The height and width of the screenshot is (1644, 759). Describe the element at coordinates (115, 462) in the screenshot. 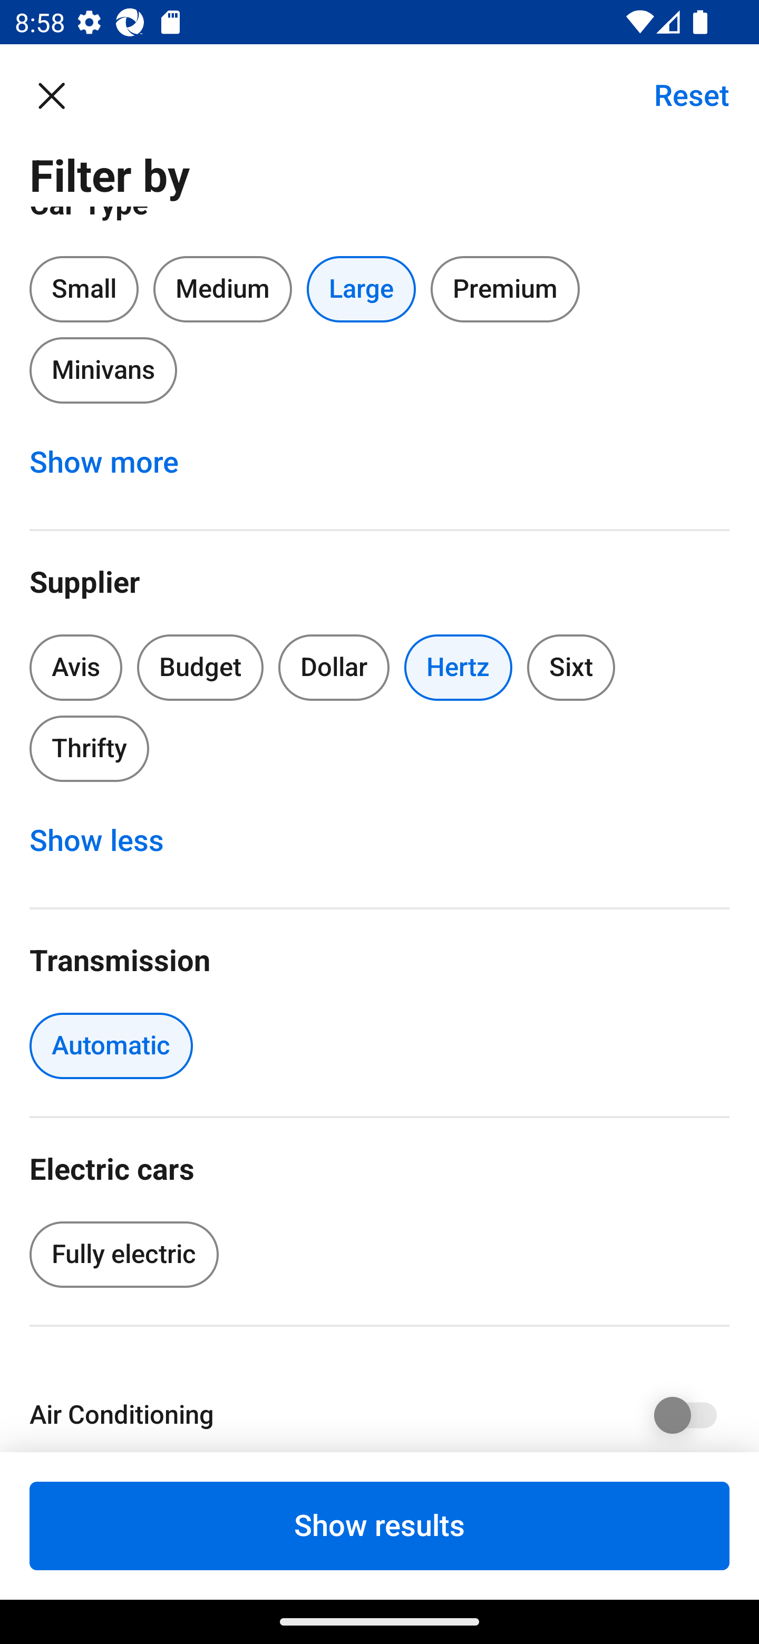

I see `Show more` at that location.